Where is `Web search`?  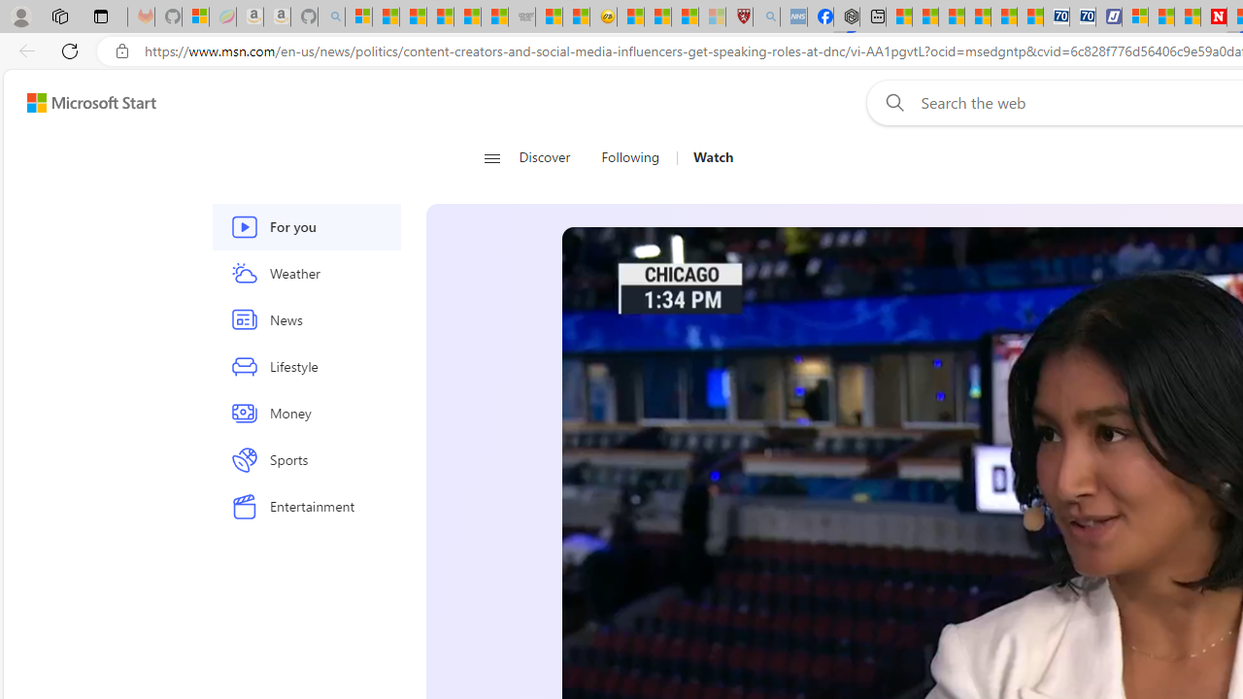 Web search is located at coordinates (891, 102).